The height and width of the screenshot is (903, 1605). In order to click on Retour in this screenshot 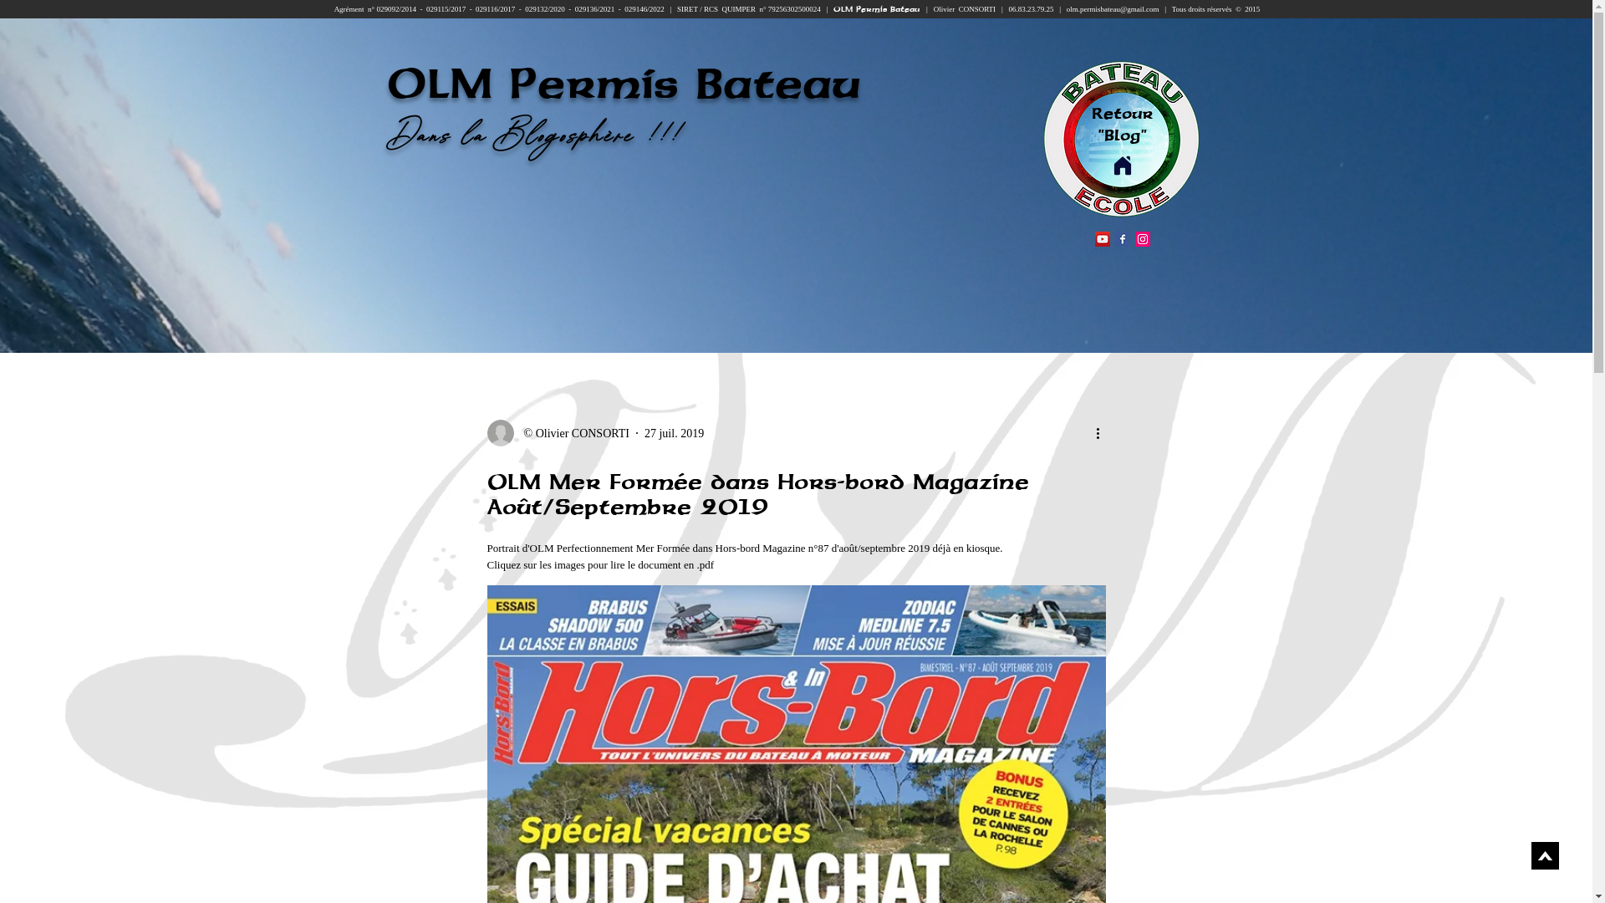, I will do `click(1123, 113)`.